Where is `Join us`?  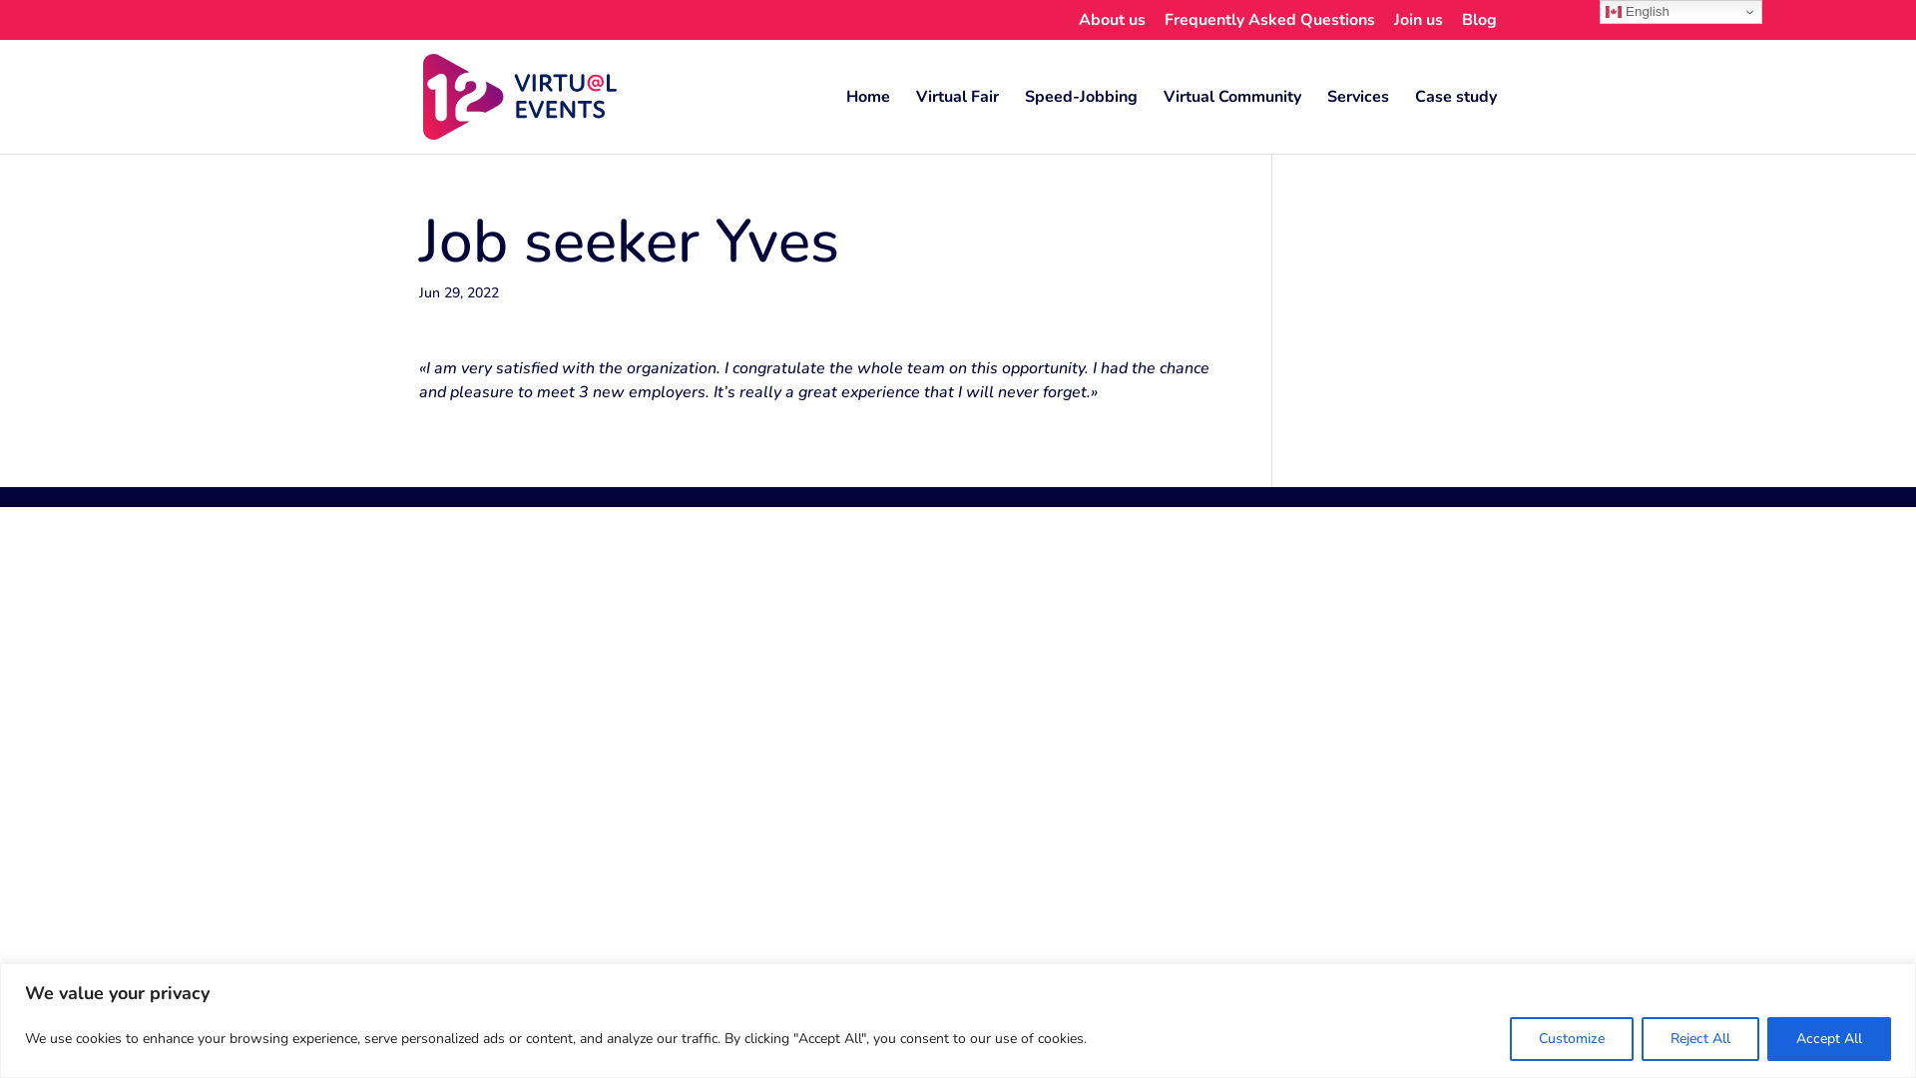 Join us is located at coordinates (1419, 26).